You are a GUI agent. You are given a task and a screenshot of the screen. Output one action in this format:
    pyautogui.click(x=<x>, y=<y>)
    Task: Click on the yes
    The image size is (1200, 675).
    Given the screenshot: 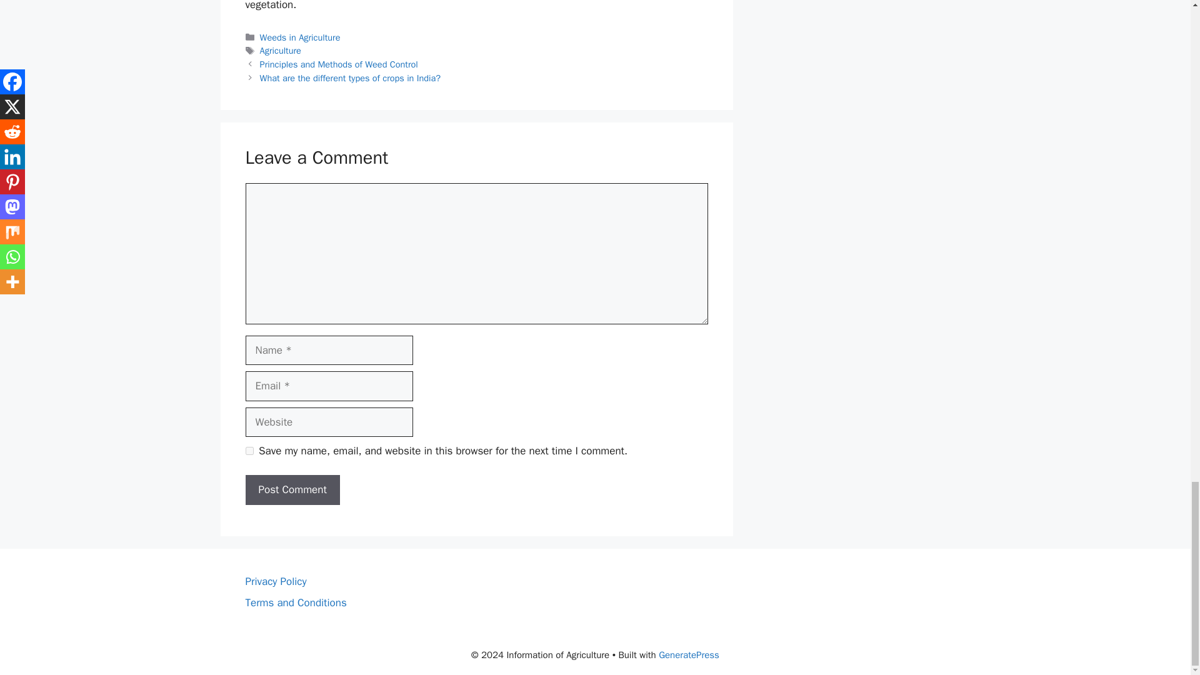 What is the action you would take?
    pyautogui.click(x=249, y=450)
    